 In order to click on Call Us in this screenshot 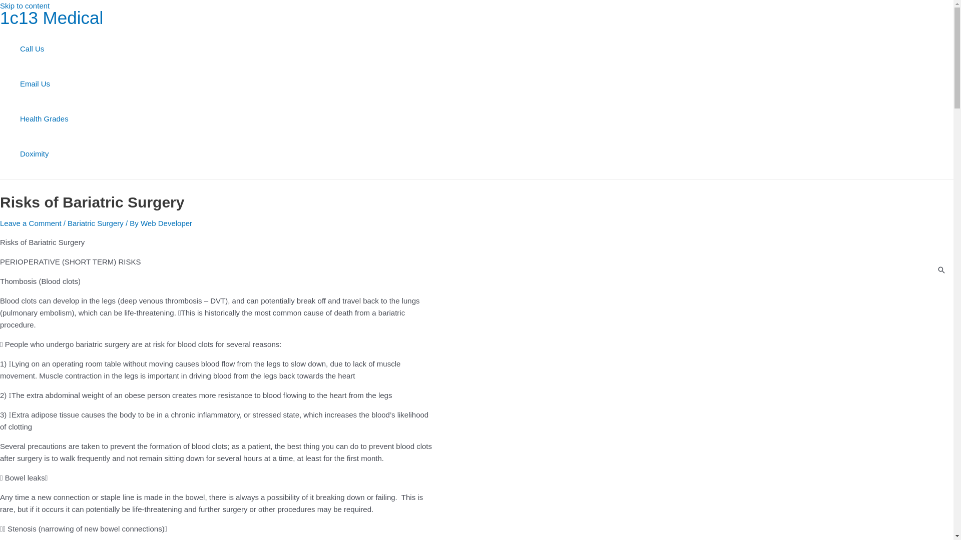, I will do `click(44, 49)`.